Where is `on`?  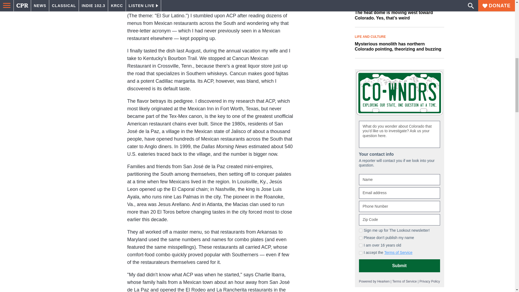 on is located at coordinates (361, 245).